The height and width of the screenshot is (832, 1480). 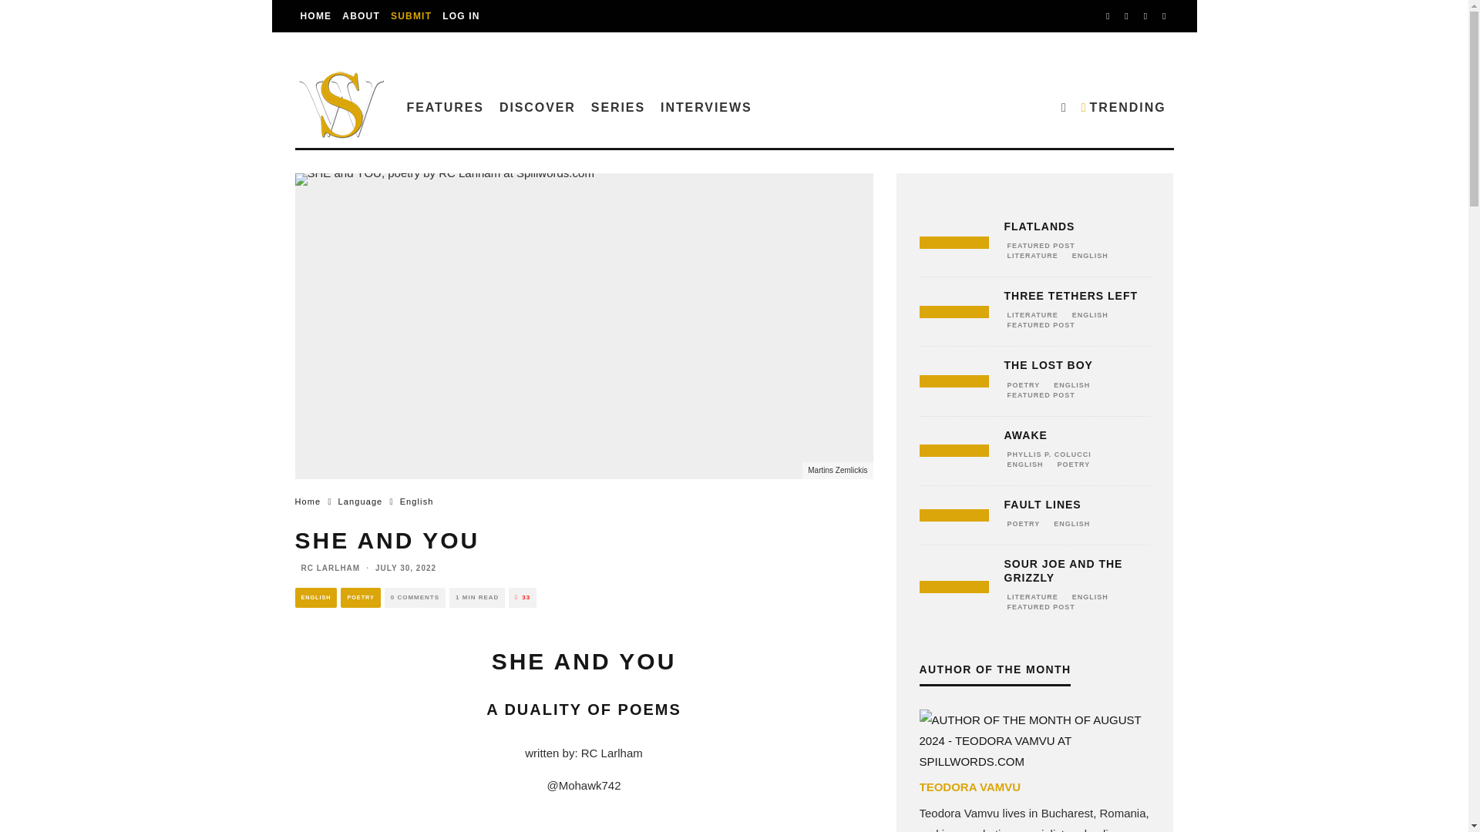 I want to click on ABOUT, so click(x=361, y=16).